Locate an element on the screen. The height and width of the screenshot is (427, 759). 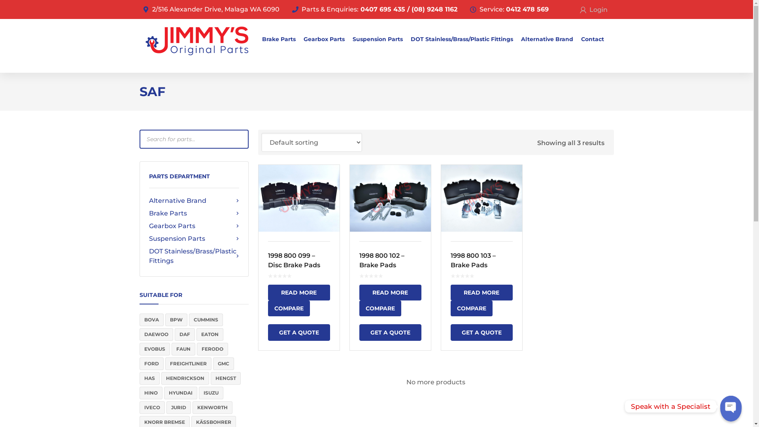
Suspension Parts is located at coordinates (194, 239).